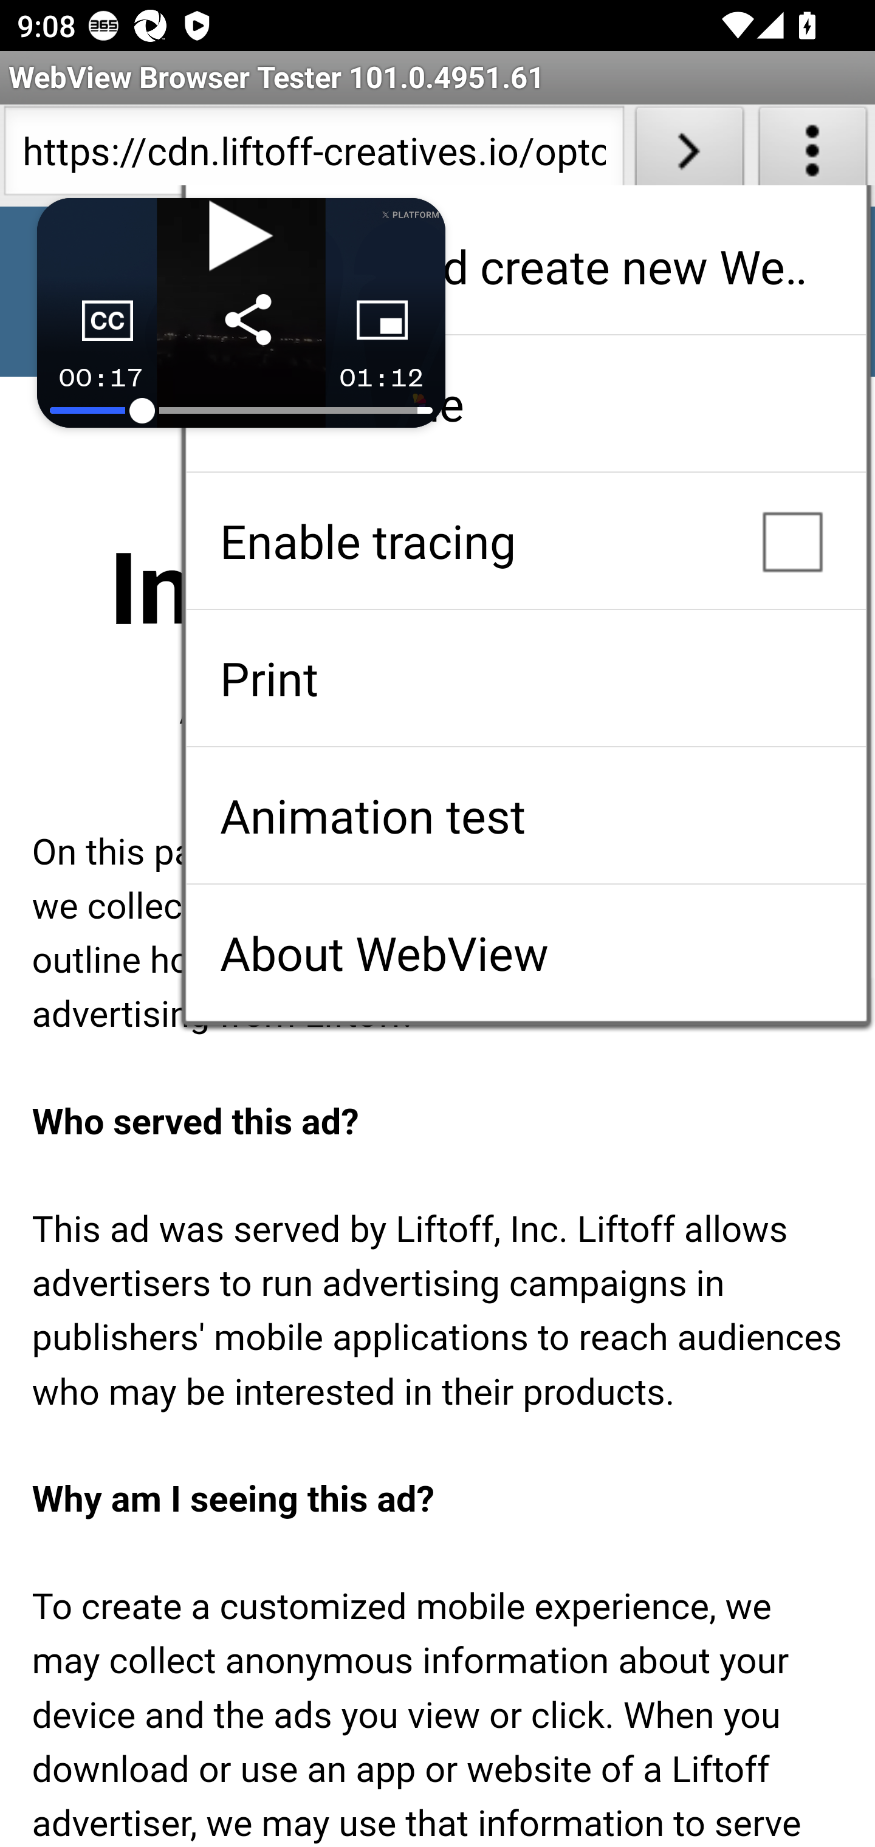  What do you see at coordinates (526, 953) in the screenshot?
I see `About WebView` at bounding box center [526, 953].